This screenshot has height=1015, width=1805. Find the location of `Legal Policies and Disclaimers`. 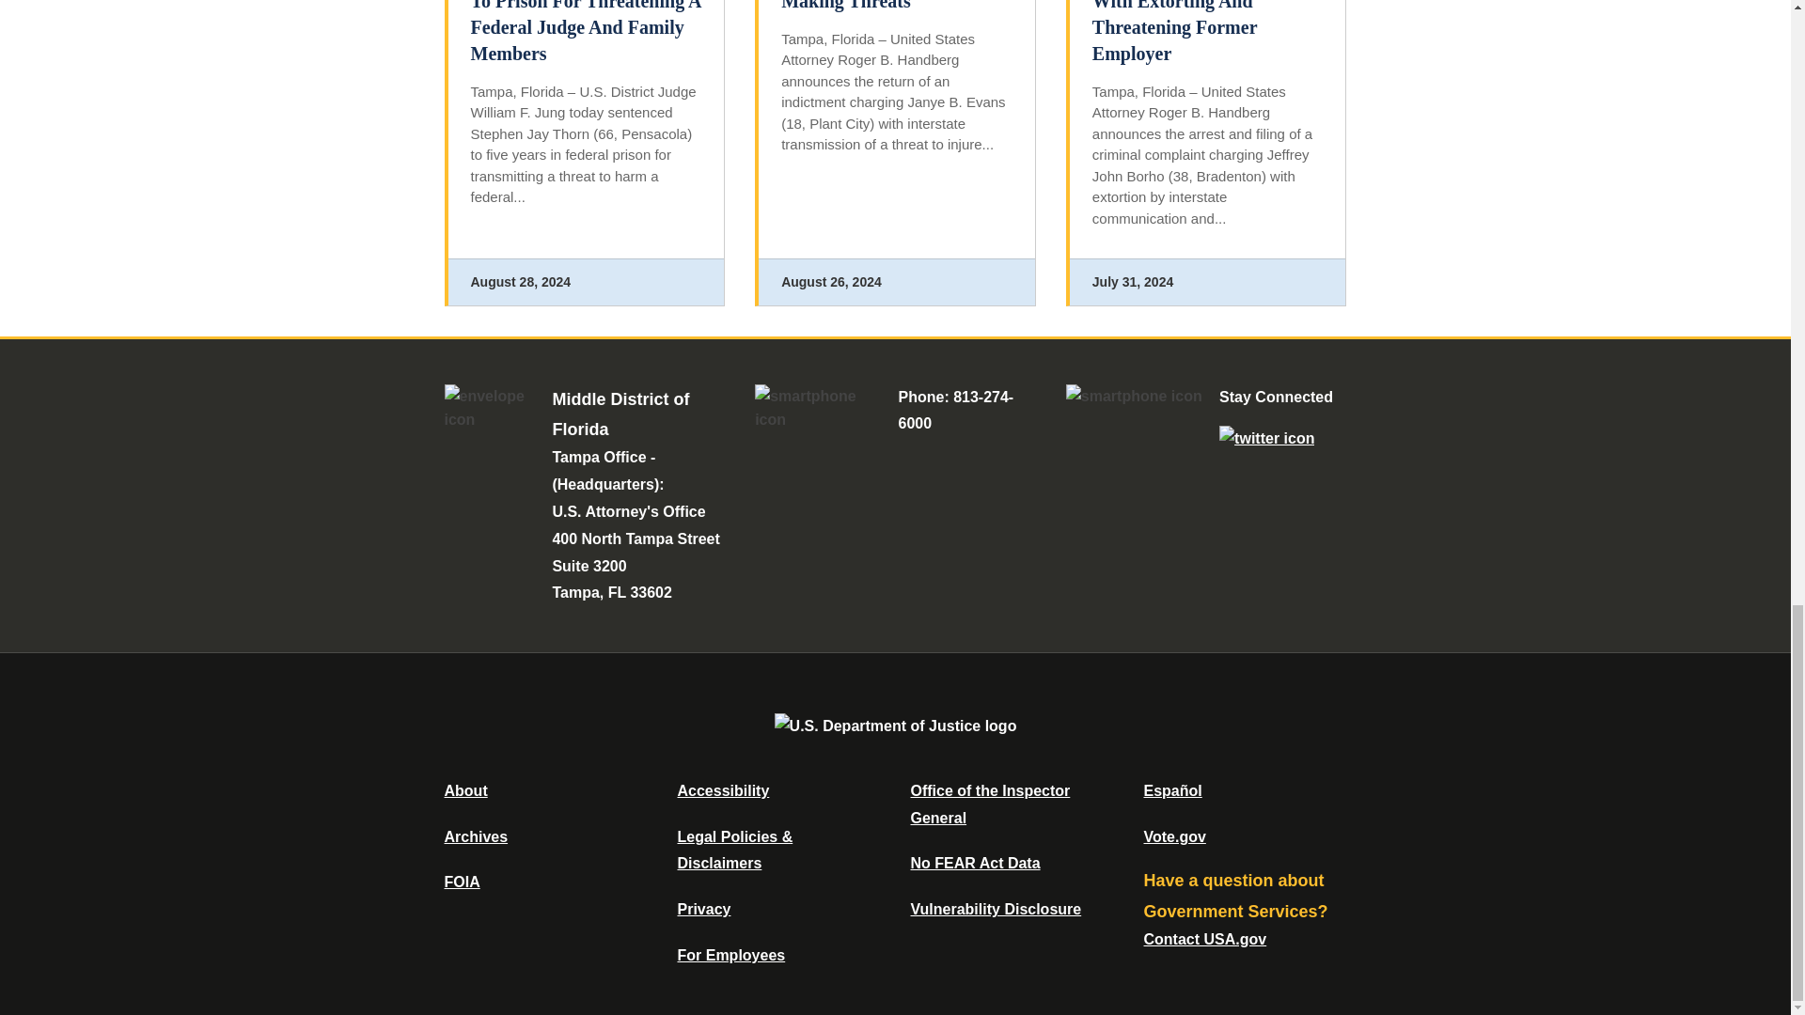

Legal Policies and Disclaimers is located at coordinates (734, 850).